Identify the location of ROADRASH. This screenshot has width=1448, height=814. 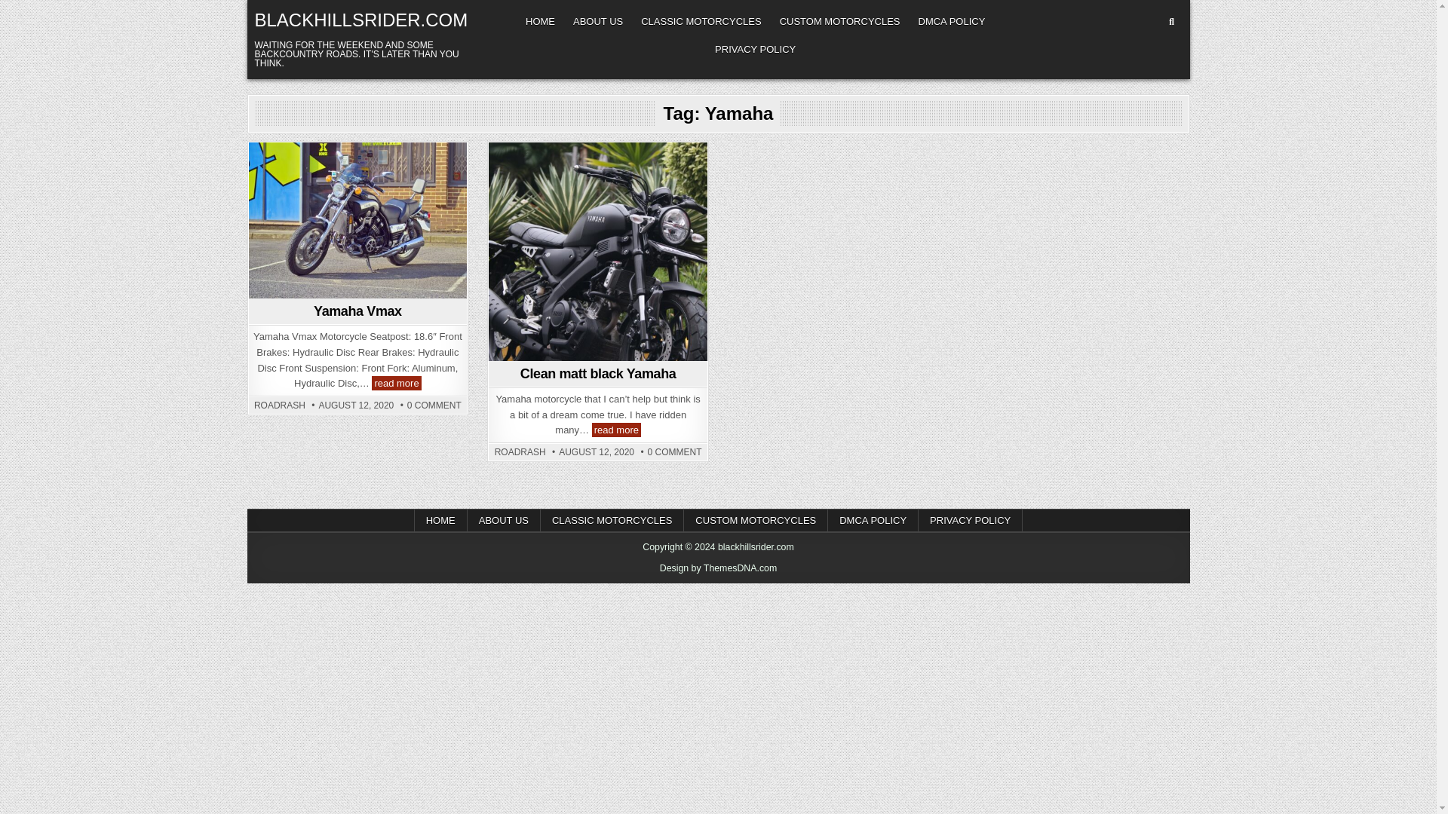
(674, 452).